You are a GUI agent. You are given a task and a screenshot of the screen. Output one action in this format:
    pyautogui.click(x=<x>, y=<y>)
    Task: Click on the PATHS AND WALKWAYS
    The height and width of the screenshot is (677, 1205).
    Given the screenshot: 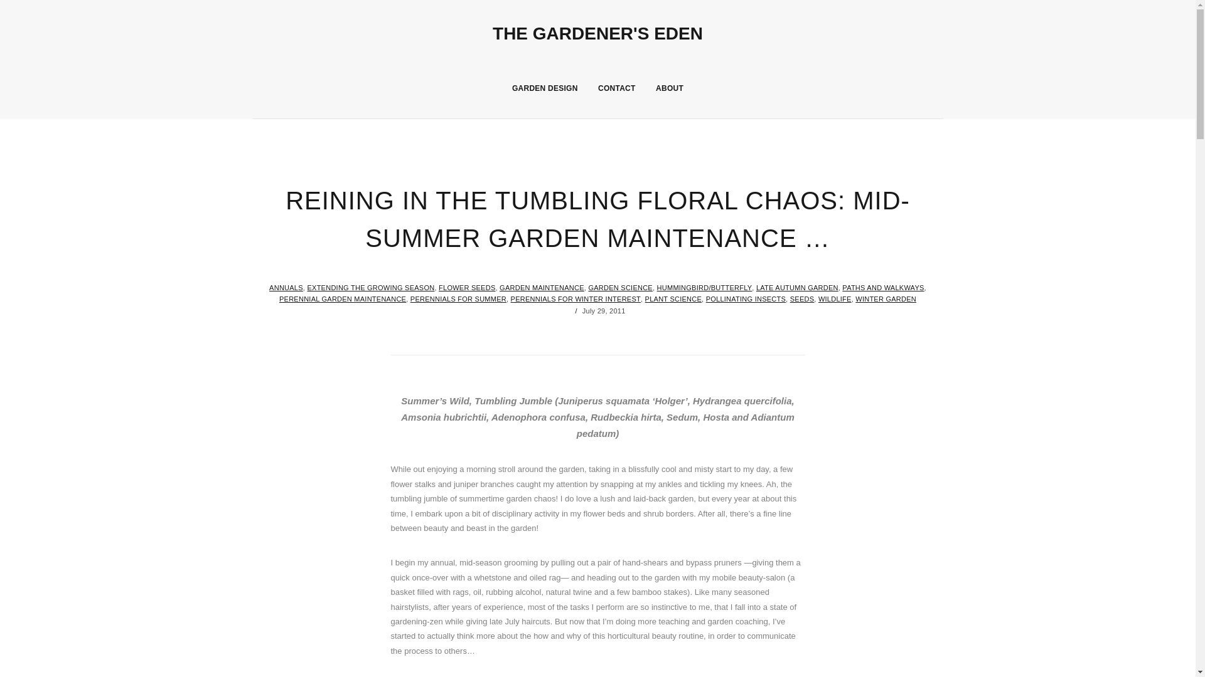 What is the action you would take?
    pyautogui.click(x=883, y=287)
    